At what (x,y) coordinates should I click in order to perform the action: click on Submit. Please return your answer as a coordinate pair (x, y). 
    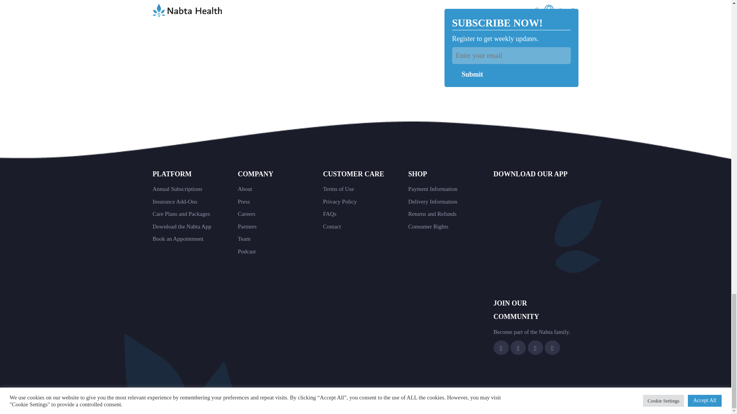
    Looking at the image, I should click on (470, 74).